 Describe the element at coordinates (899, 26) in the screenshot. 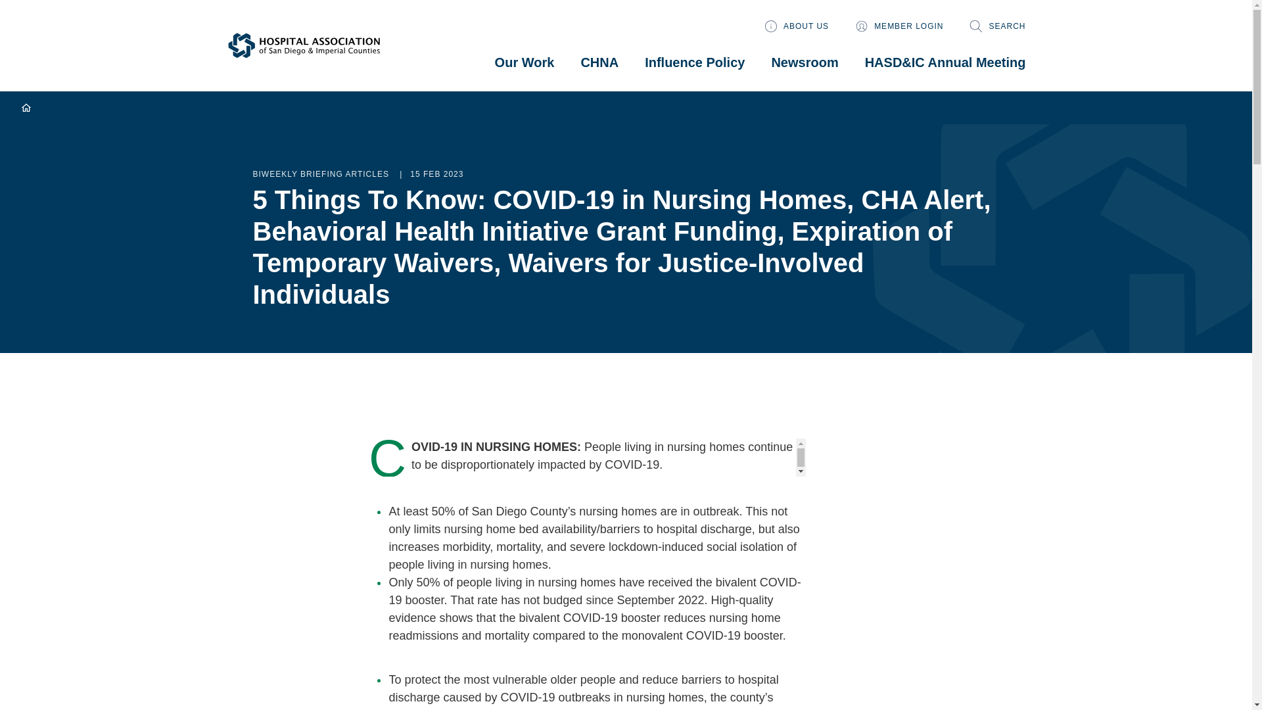

I see `MEMBER LOGIN` at that location.